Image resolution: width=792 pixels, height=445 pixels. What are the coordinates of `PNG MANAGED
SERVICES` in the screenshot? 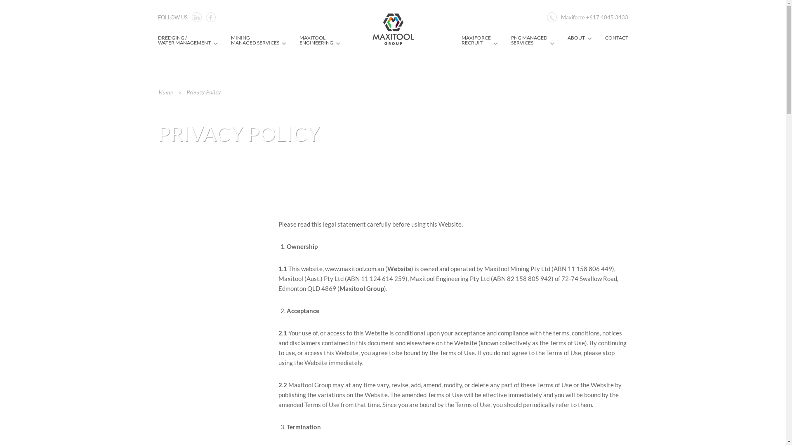 It's located at (531, 40).